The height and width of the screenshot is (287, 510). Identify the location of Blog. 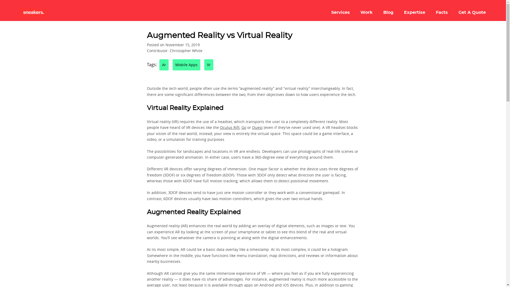
(388, 12).